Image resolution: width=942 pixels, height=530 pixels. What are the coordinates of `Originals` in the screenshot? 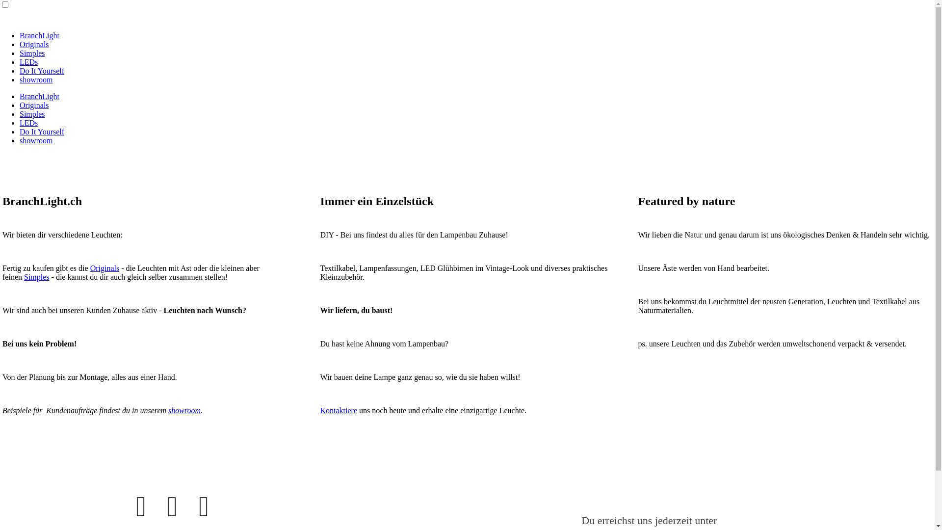 It's located at (105, 268).